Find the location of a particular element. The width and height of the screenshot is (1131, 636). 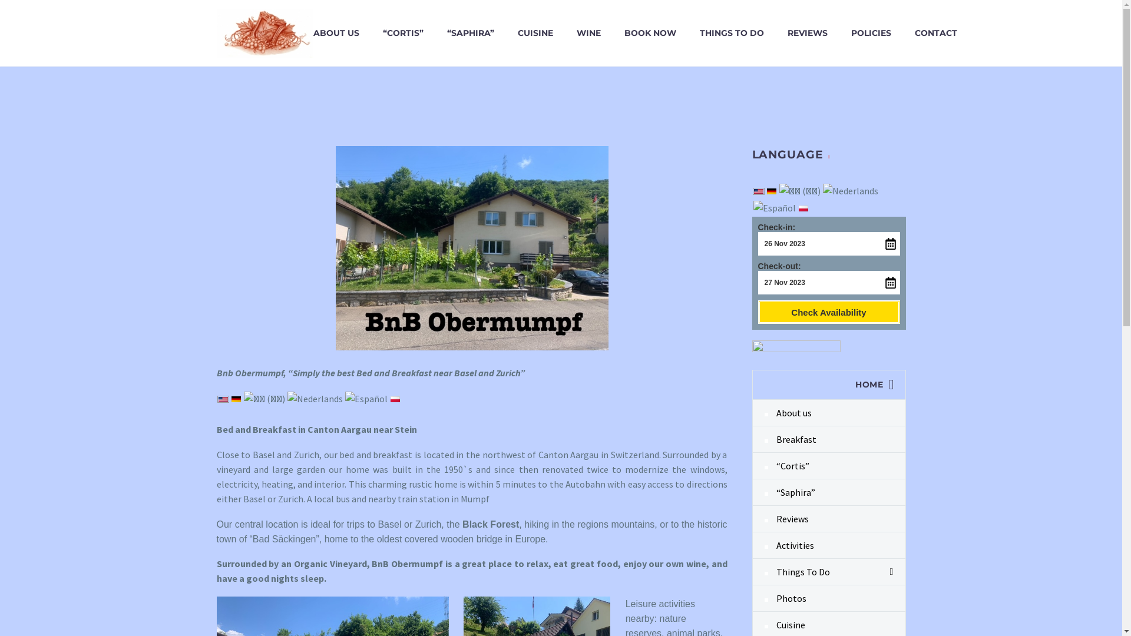

en_US is located at coordinates (758, 190).